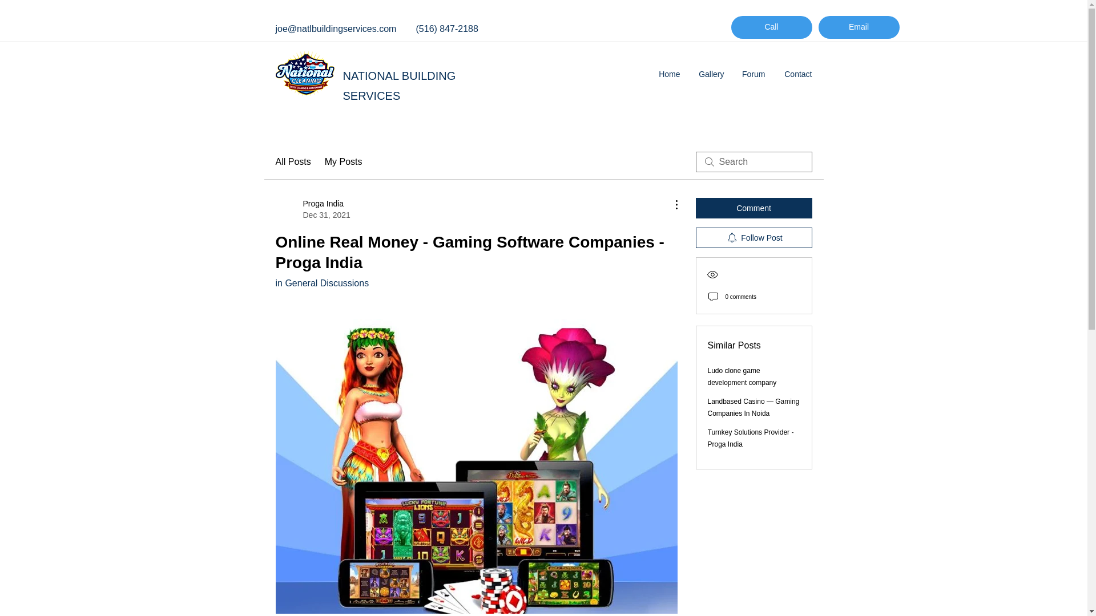 The height and width of the screenshot is (616, 1096). Describe the element at coordinates (344, 162) in the screenshot. I see `My Posts` at that location.